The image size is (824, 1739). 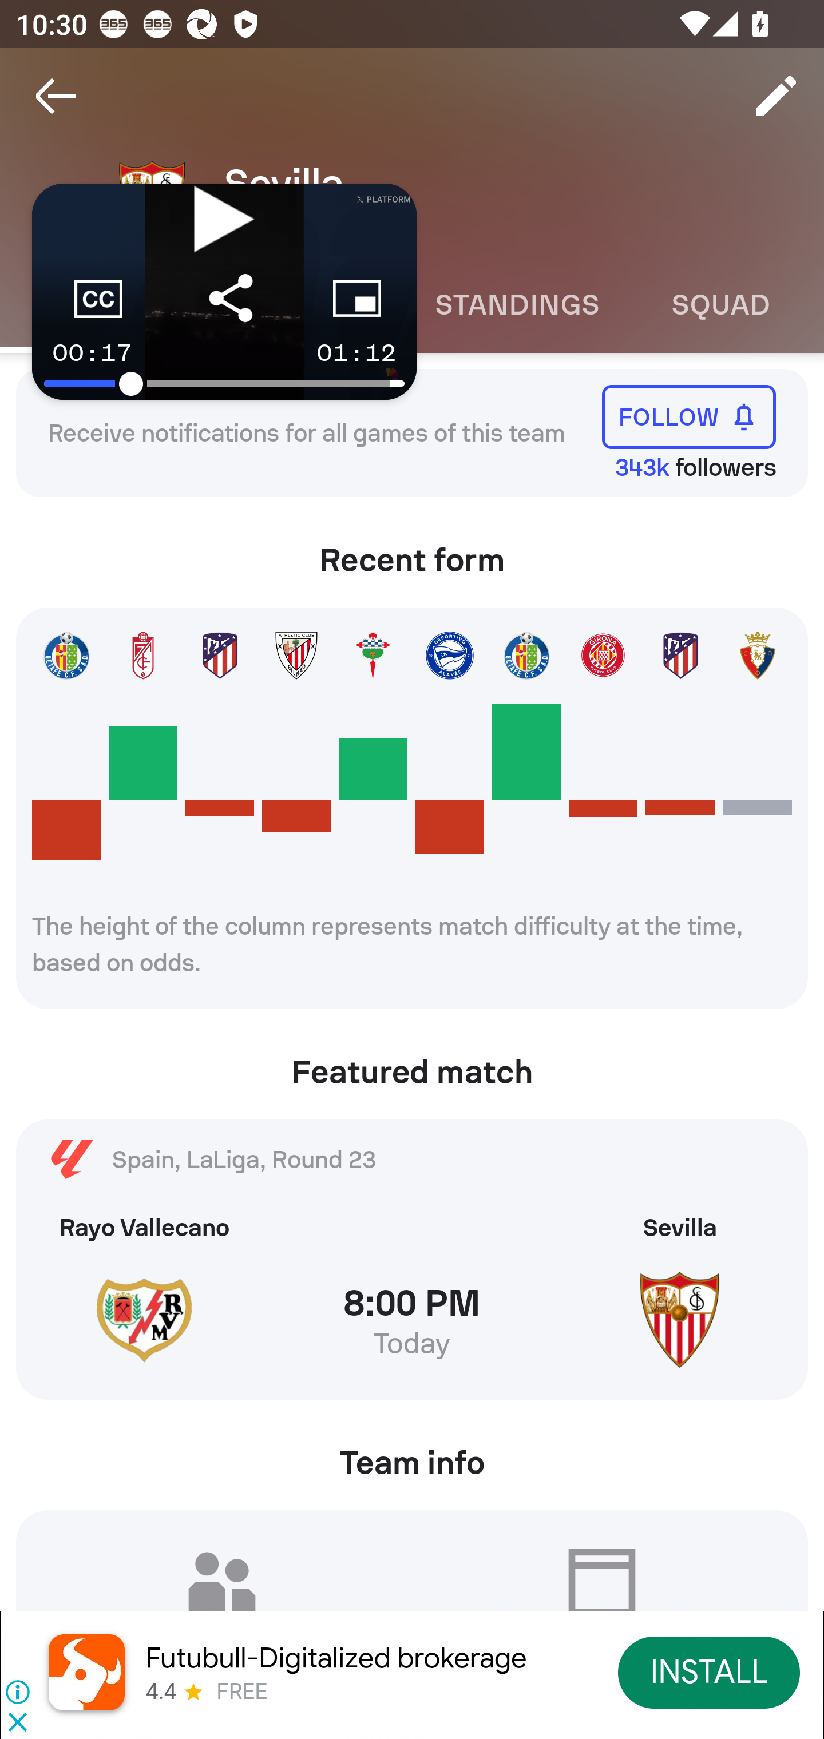 What do you see at coordinates (336, 1658) in the screenshot?
I see `Futubull-Digitalized brokerage` at bounding box center [336, 1658].